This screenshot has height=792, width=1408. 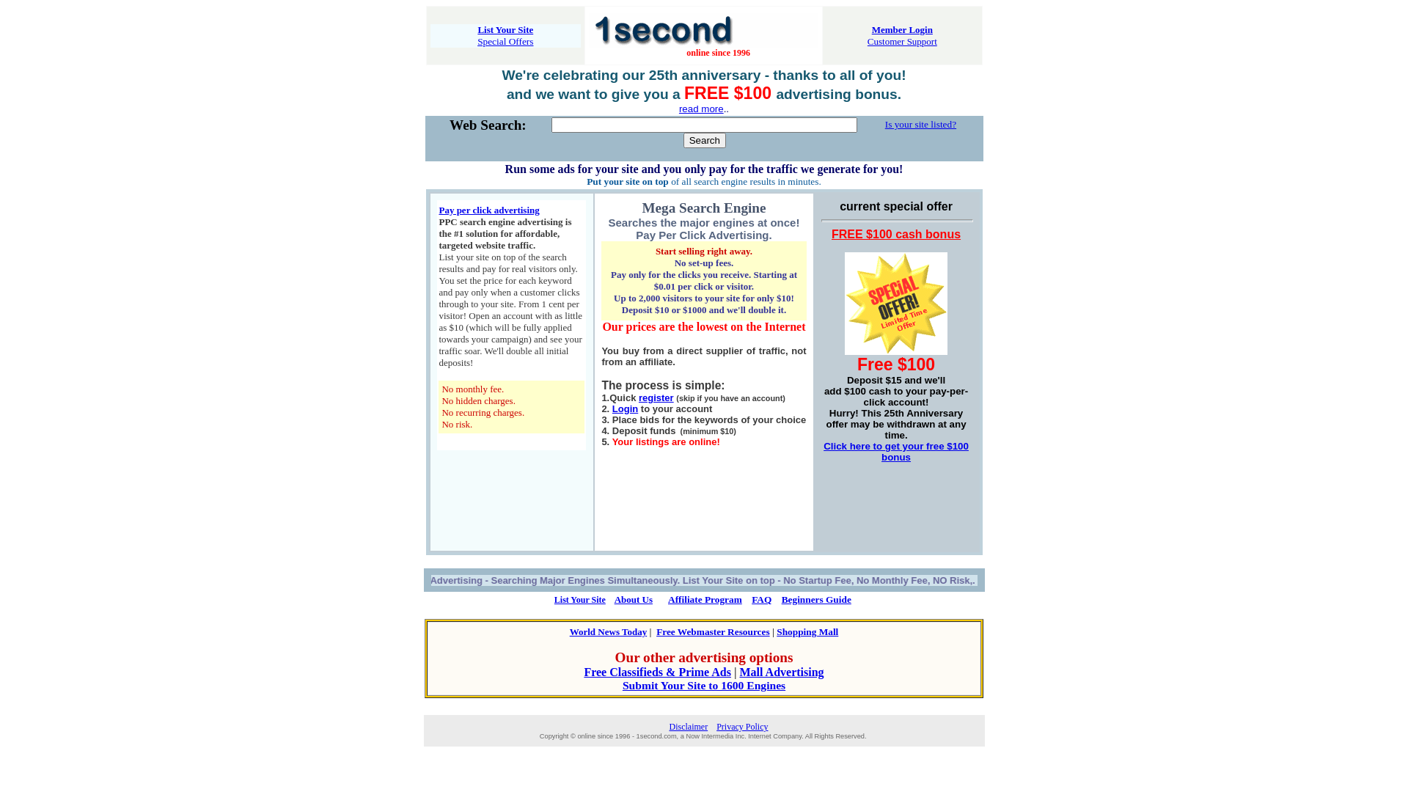 What do you see at coordinates (902, 29) in the screenshot?
I see `Member Login` at bounding box center [902, 29].